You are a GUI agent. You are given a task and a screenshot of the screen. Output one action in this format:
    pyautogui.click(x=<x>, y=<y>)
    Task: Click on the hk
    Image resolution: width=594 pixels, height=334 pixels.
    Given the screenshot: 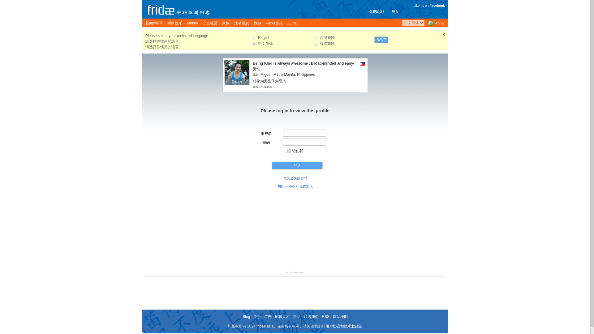 What is the action you would take?
    pyautogui.click(x=316, y=44)
    